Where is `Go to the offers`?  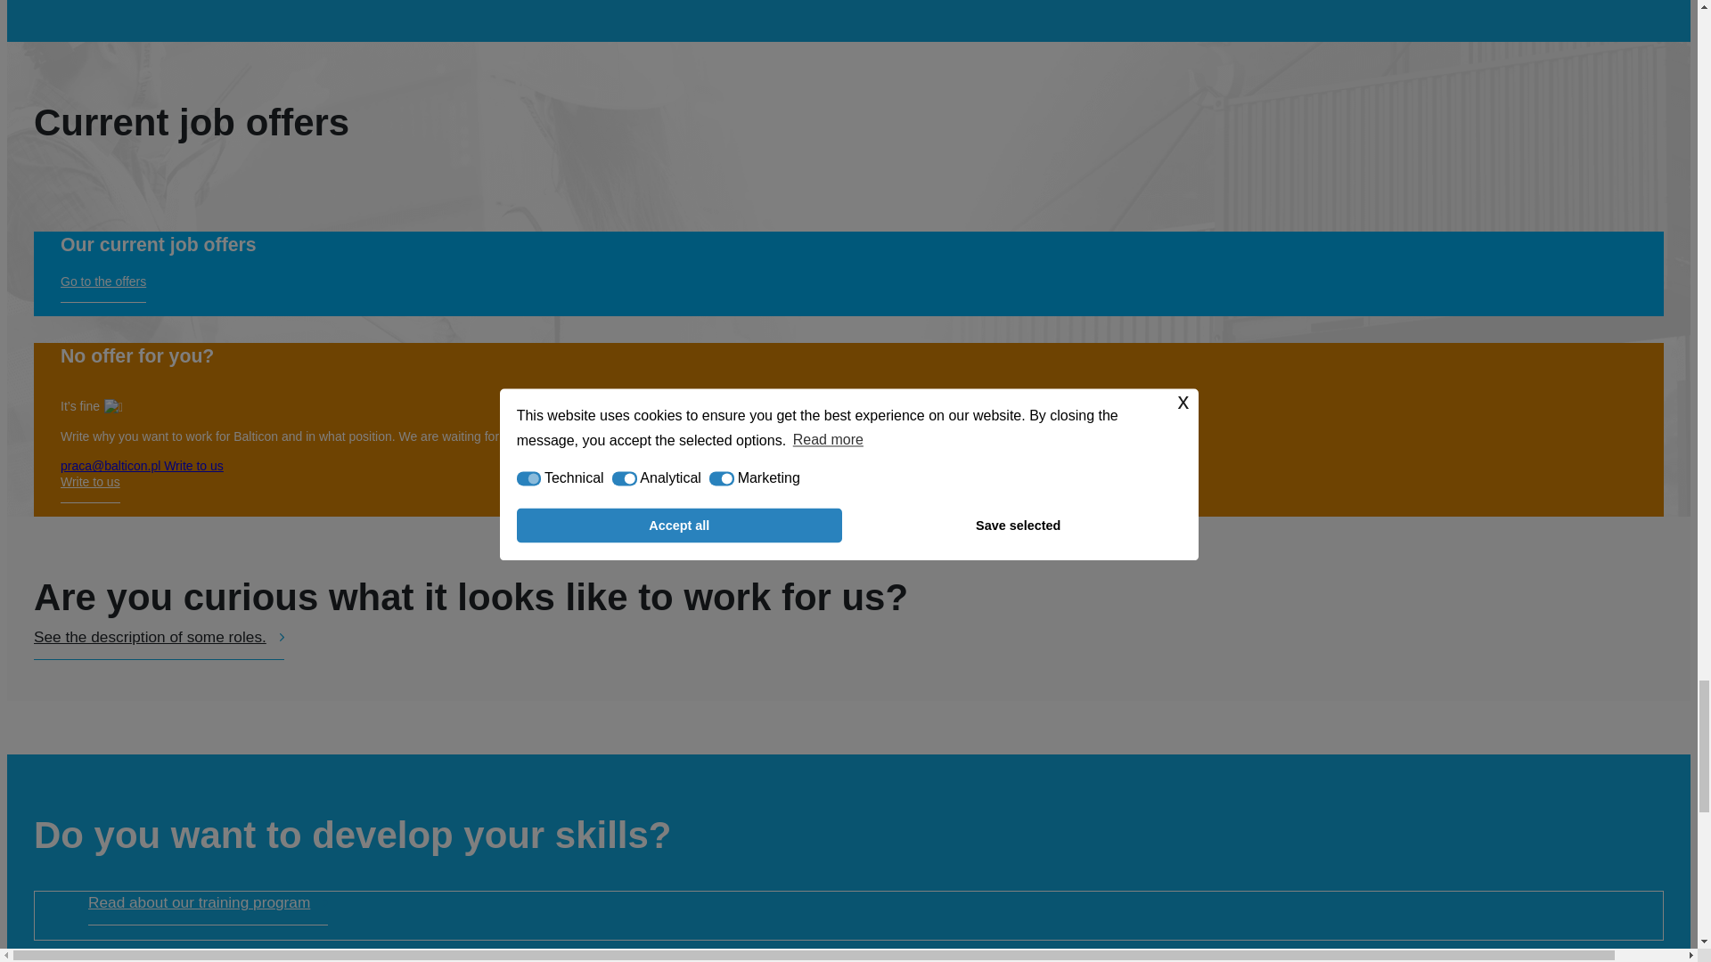 Go to the offers is located at coordinates (102, 289).